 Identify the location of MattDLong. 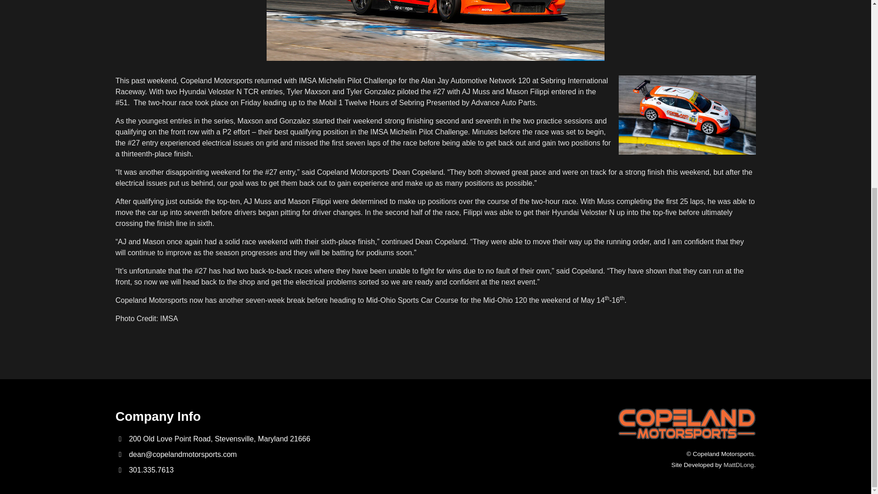
(739, 465).